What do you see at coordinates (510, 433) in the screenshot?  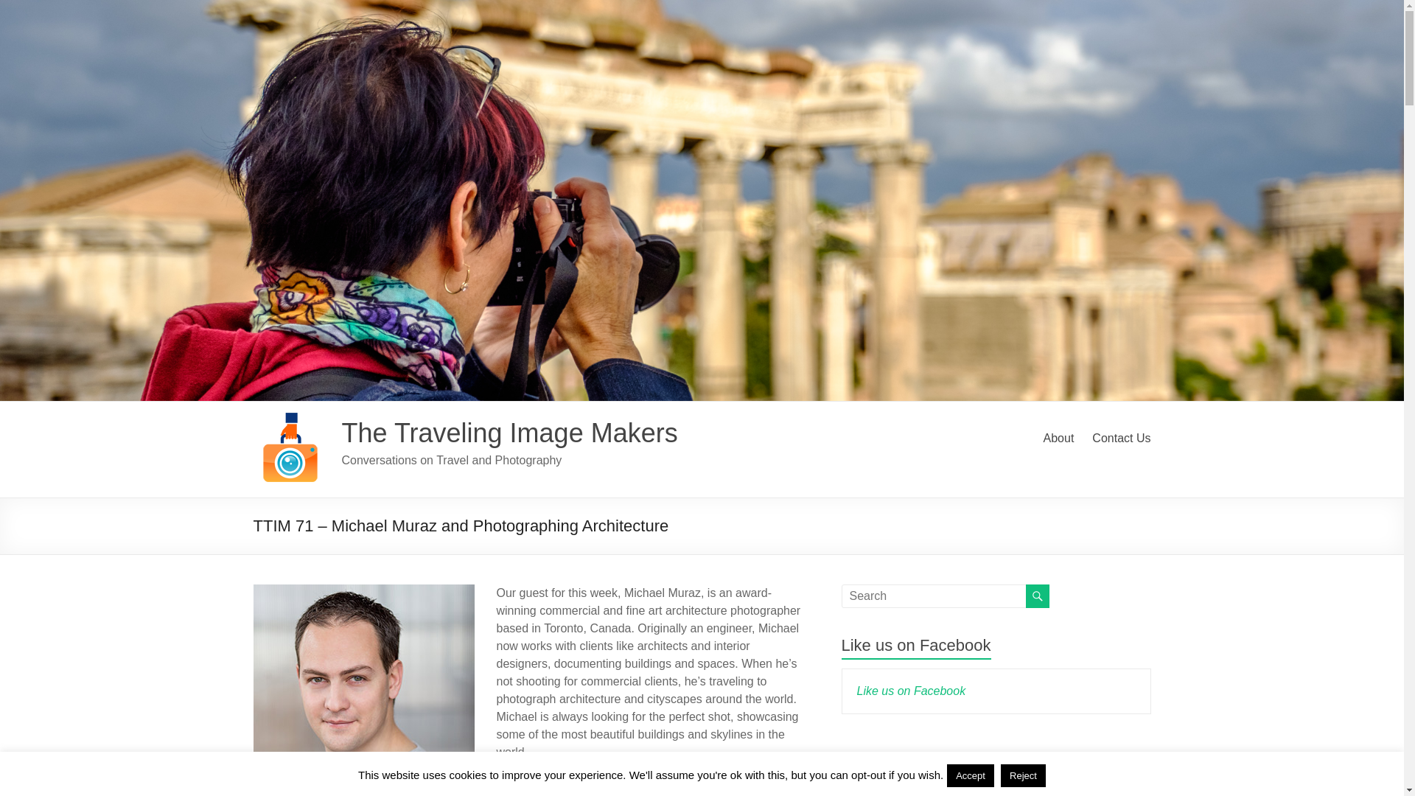 I see `The Traveling Image Makers` at bounding box center [510, 433].